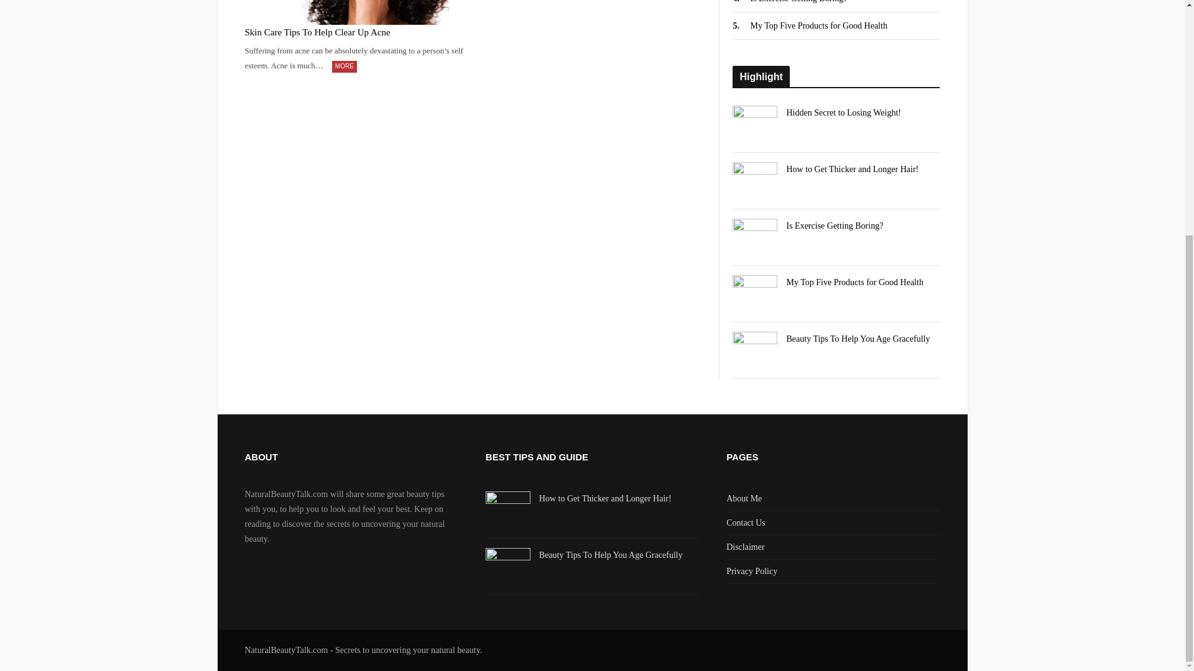 The height and width of the screenshot is (671, 1194). I want to click on My Top Five Products for Good Health, so click(818, 25).